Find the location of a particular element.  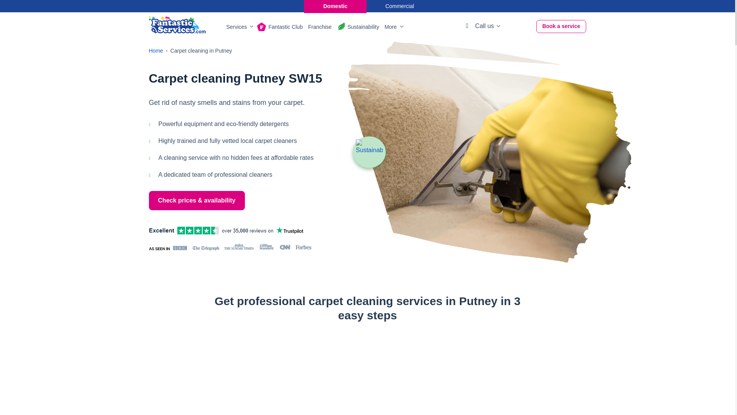

Services is located at coordinates (239, 27).